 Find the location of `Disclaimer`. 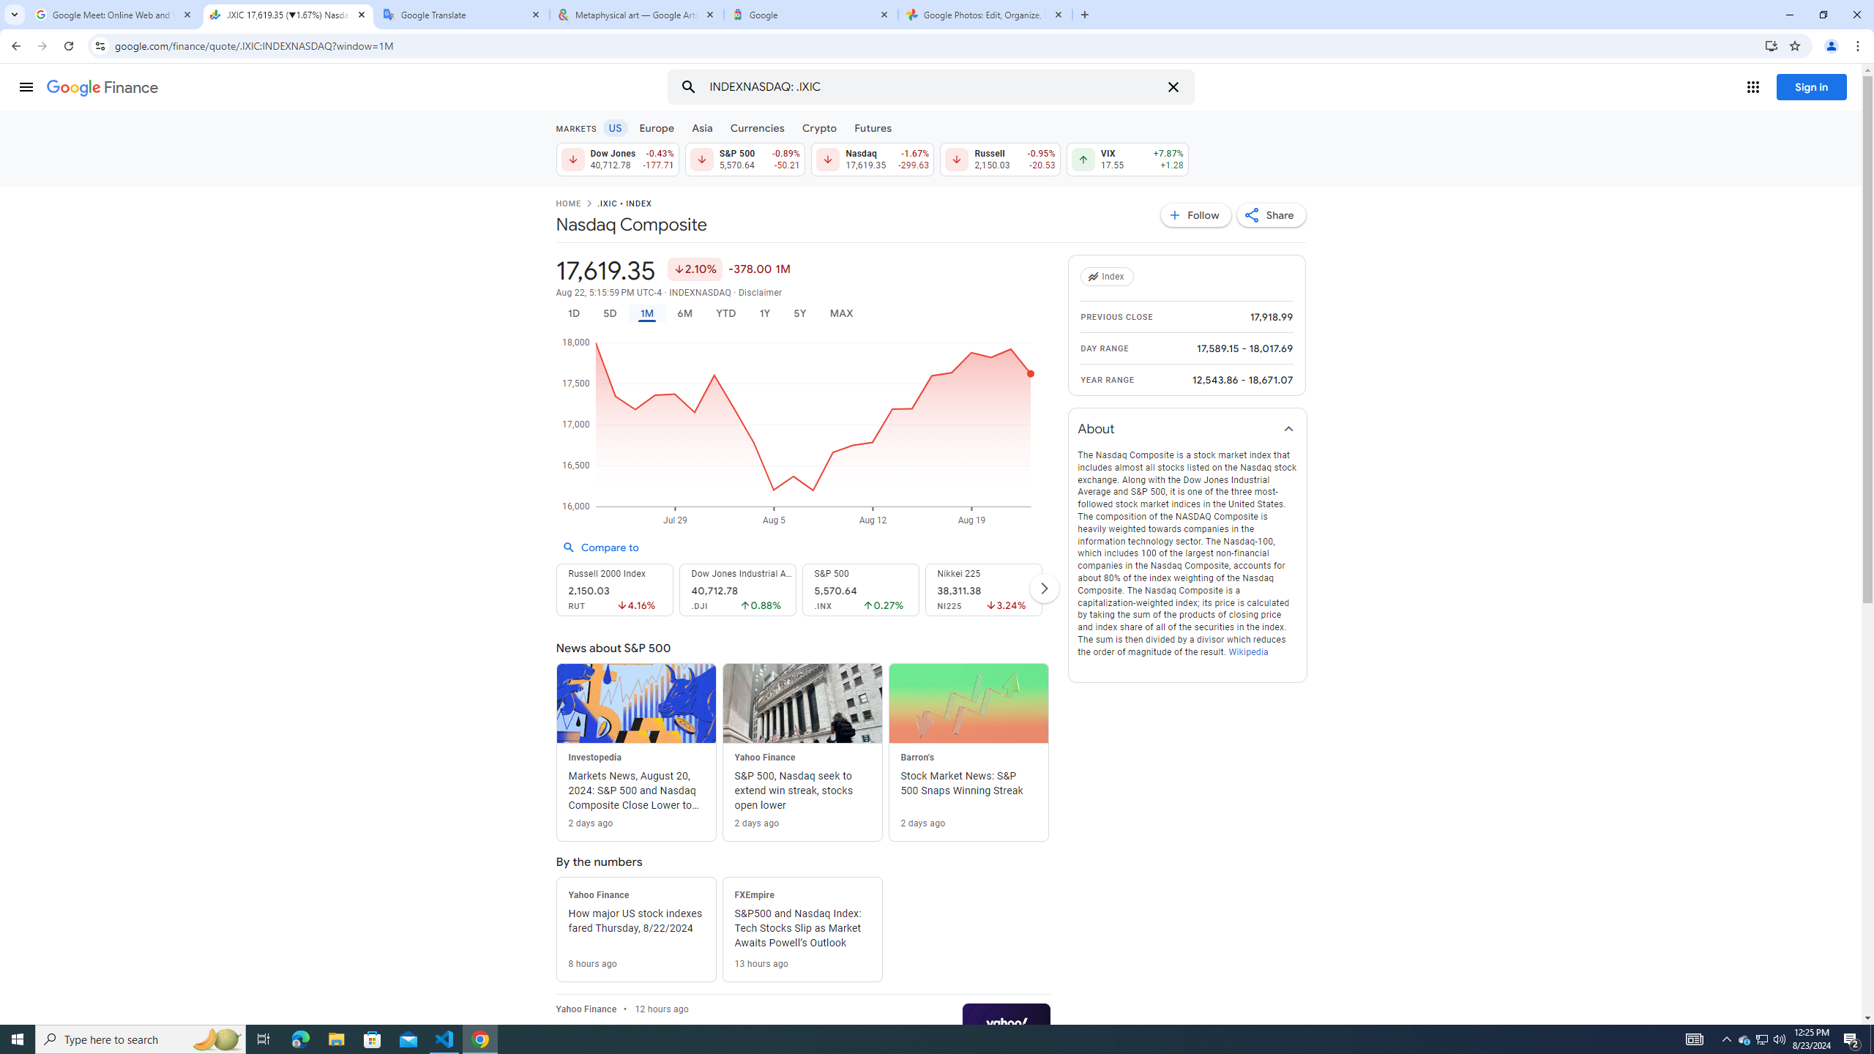

Disclaimer is located at coordinates (761, 293).